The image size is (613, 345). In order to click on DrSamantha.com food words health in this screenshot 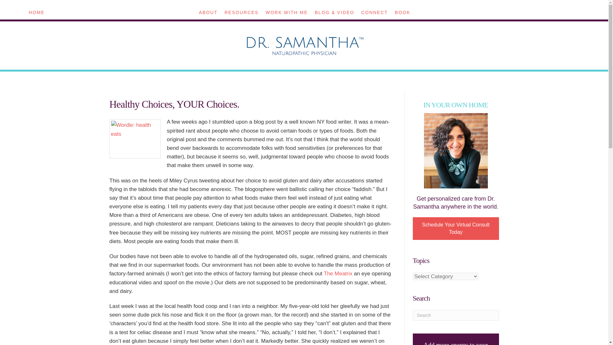, I will do `click(134, 139)`.